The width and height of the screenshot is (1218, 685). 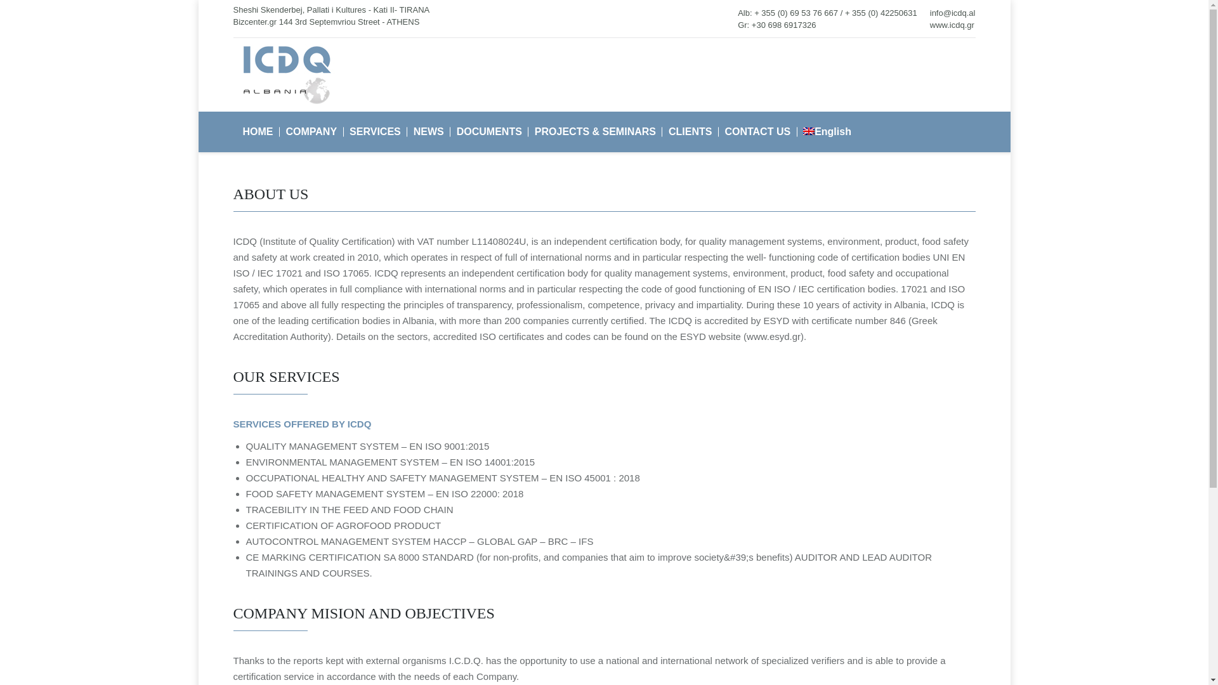 I want to click on English, so click(x=808, y=131).